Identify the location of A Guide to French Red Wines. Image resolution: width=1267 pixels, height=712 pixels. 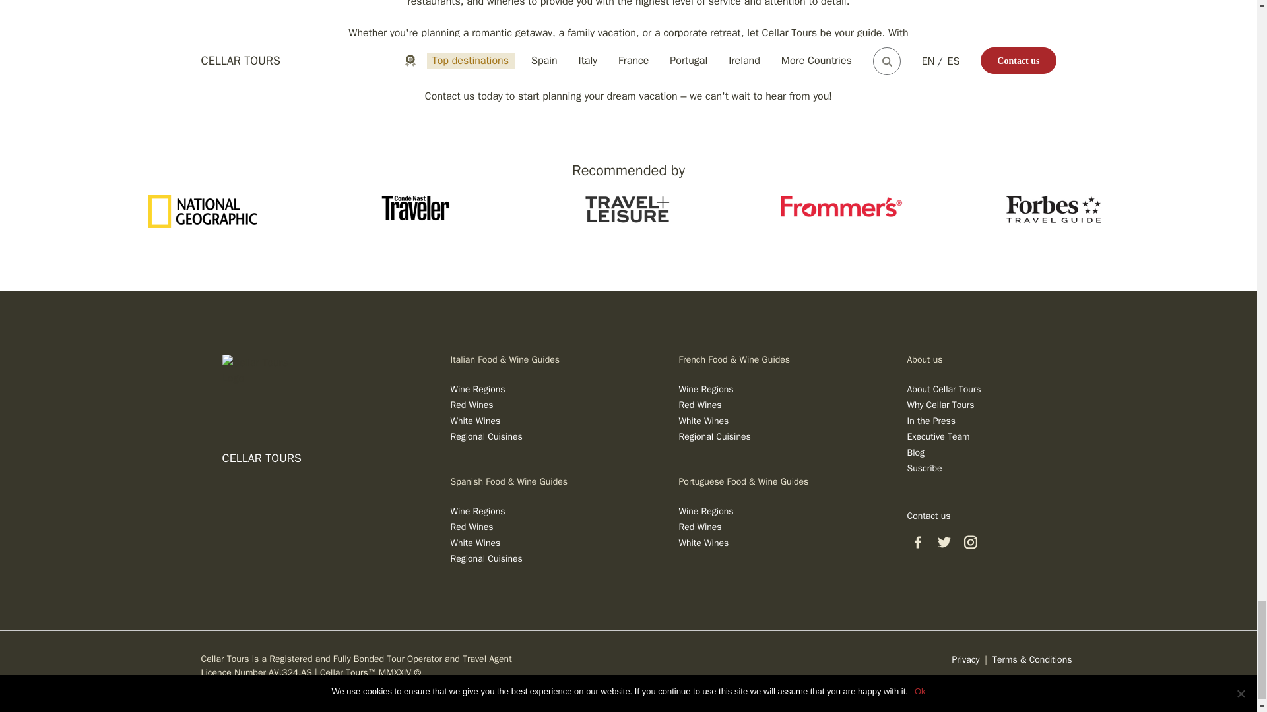
(699, 405).